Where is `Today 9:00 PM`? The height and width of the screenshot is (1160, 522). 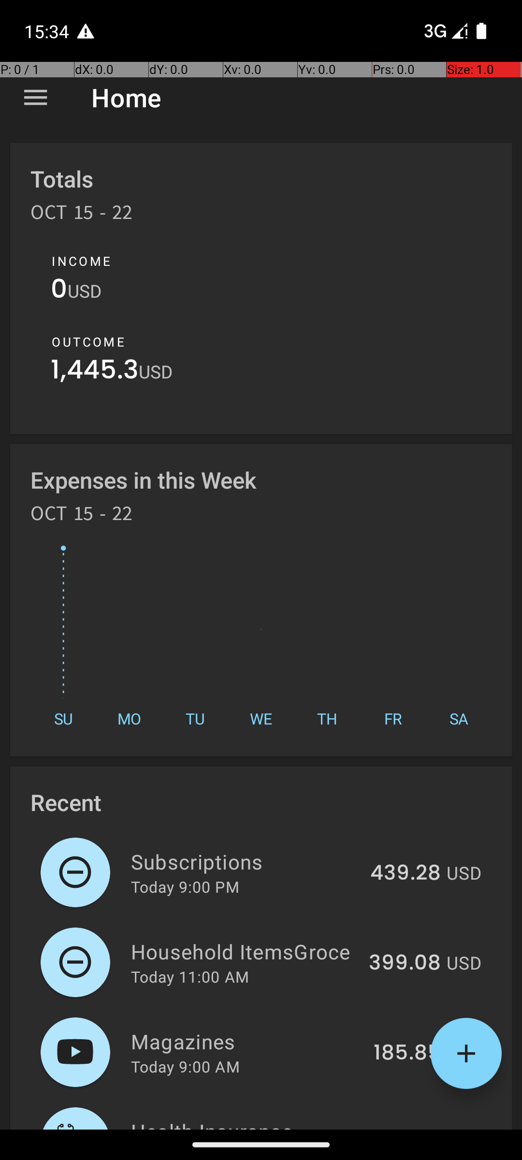 Today 9:00 PM is located at coordinates (185, 886).